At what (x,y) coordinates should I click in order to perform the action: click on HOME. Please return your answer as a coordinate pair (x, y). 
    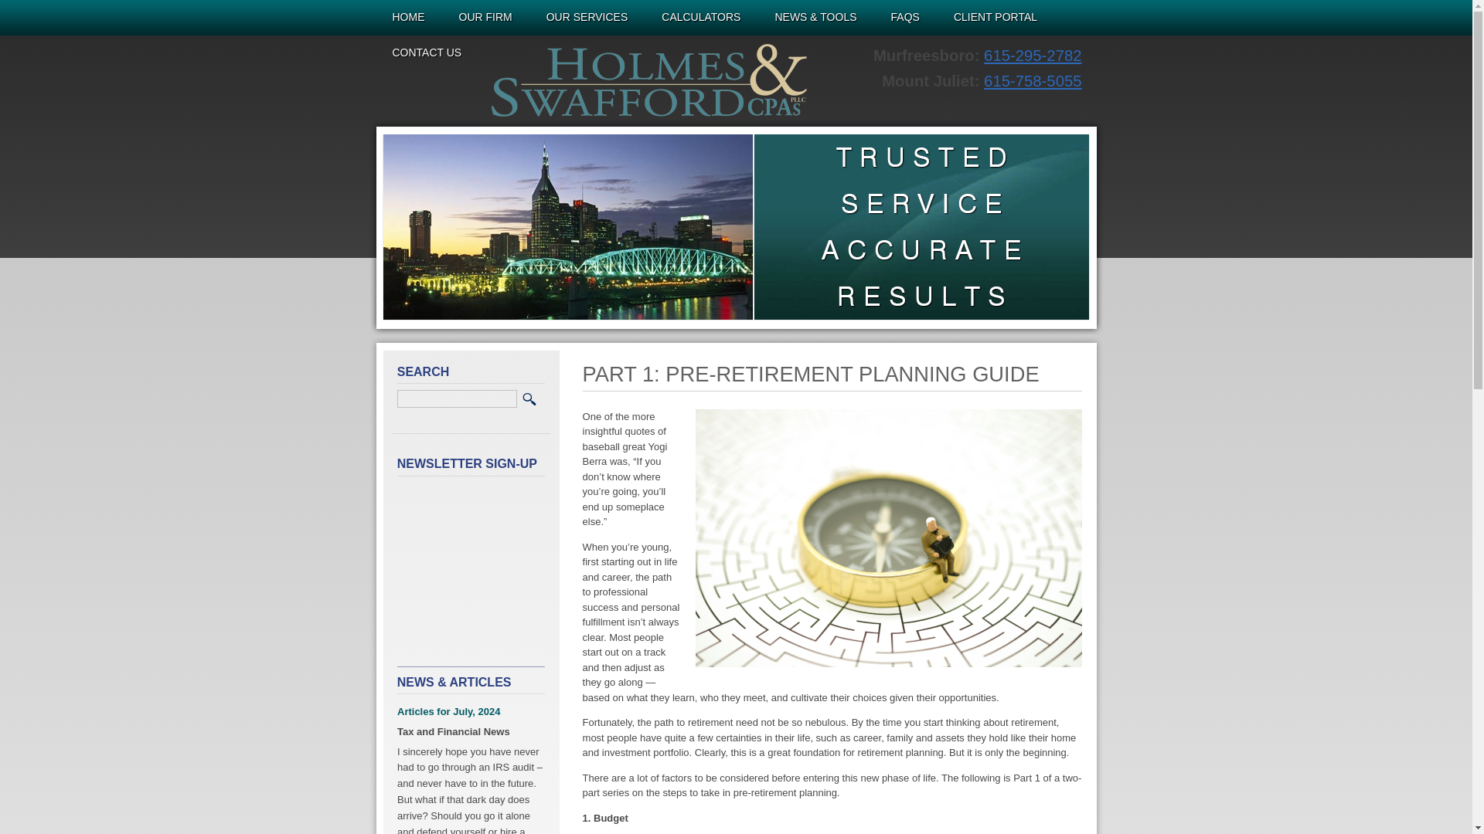
    Looking at the image, I should click on (408, 17).